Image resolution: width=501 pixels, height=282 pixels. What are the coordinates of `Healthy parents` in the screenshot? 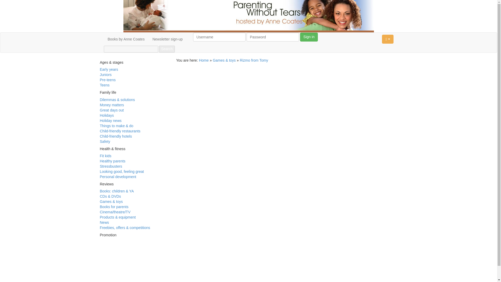 It's located at (112, 161).